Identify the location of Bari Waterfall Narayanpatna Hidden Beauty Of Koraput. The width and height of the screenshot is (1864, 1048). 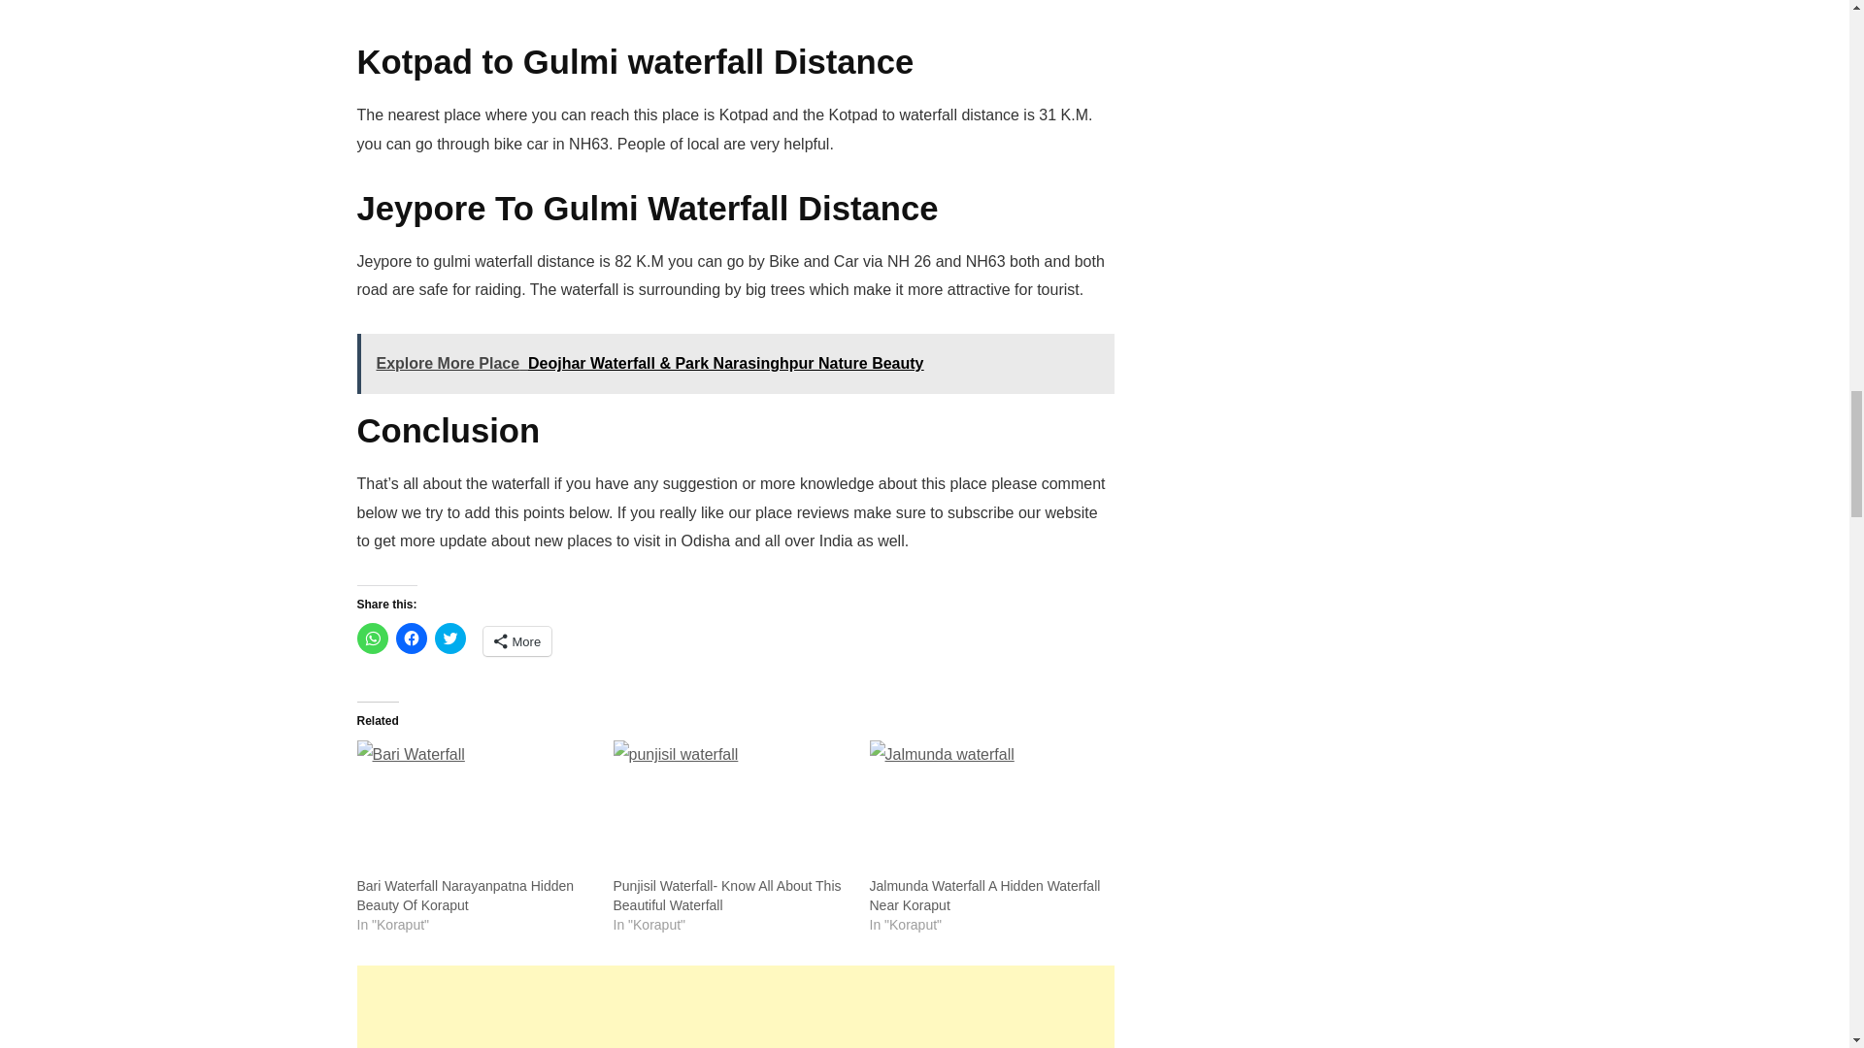
(466, 895).